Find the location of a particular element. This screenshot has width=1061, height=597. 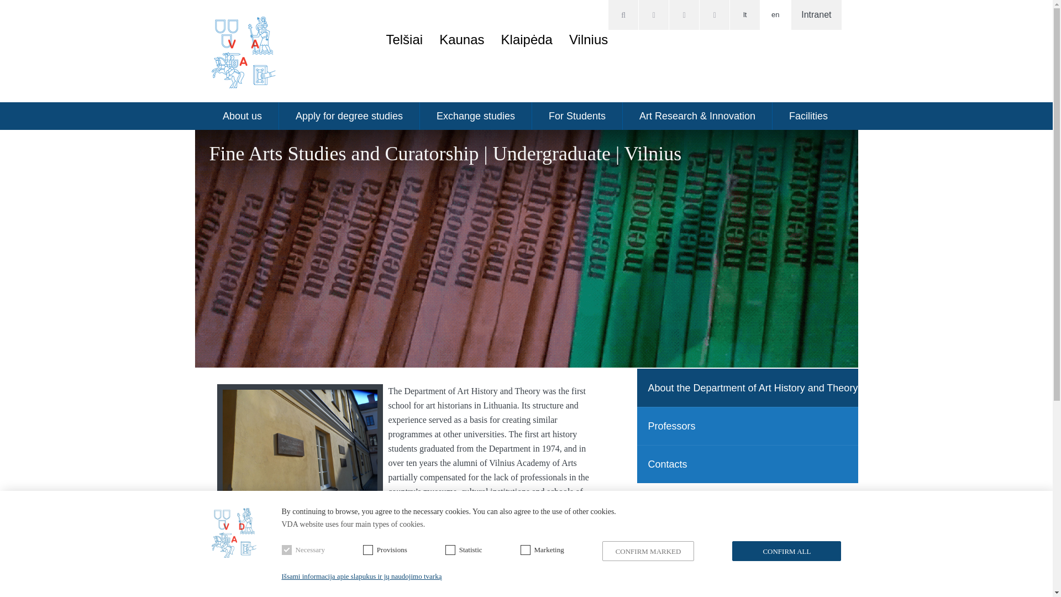

lt is located at coordinates (744, 15).